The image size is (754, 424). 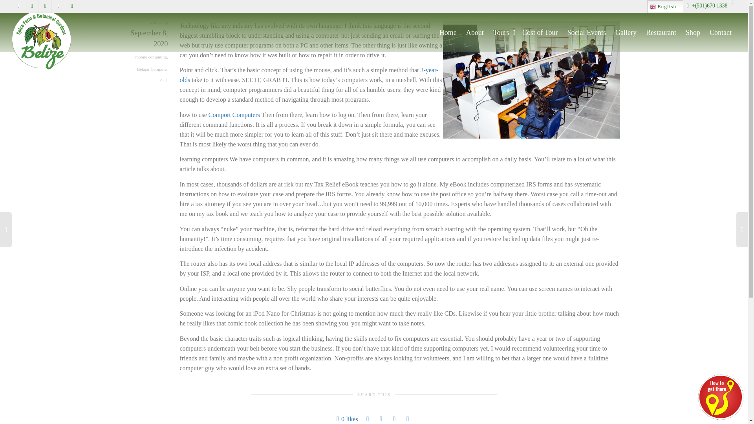 What do you see at coordinates (151, 57) in the screenshot?
I see `mobile computing` at bounding box center [151, 57].